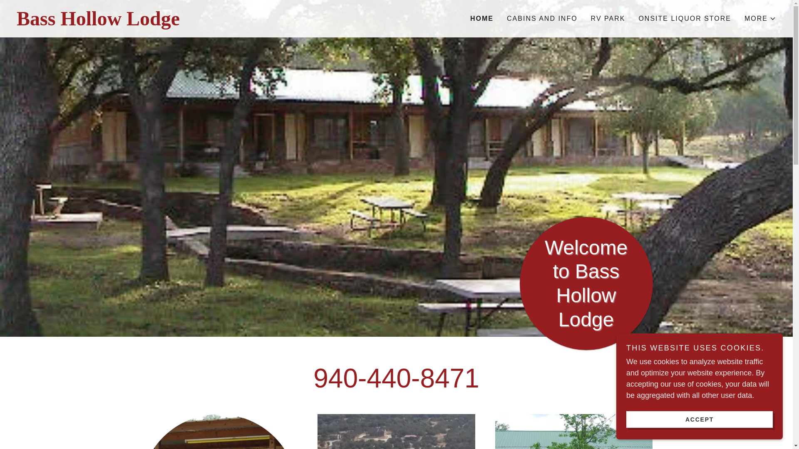 This screenshot has height=449, width=799. I want to click on CABINS AND INFO, so click(542, 18).